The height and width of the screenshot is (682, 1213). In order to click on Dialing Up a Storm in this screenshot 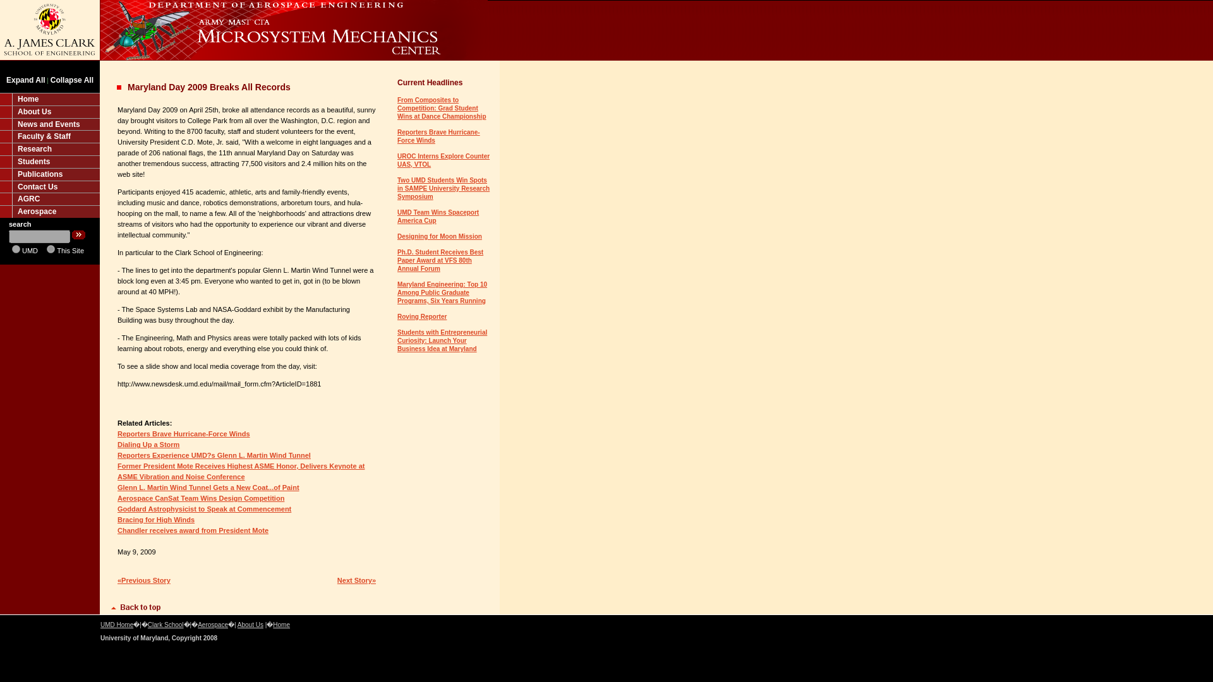, I will do `click(148, 444)`.